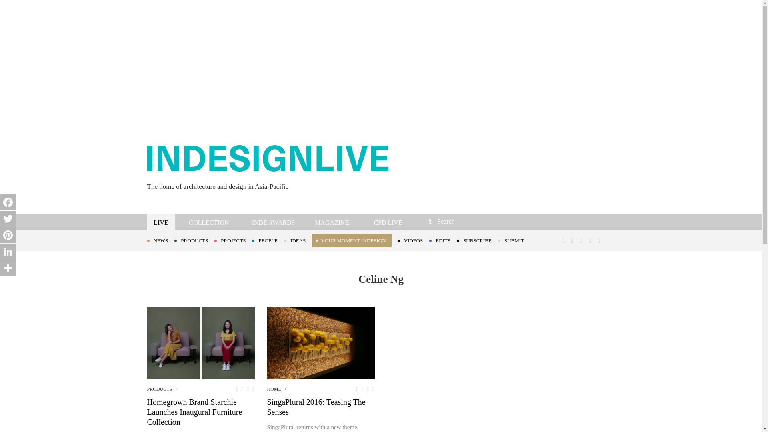 The image size is (768, 432). What do you see at coordinates (351, 240) in the screenshot?
I see `YOUR MOMENT INDESIGN` at bounding box center [351, 240].